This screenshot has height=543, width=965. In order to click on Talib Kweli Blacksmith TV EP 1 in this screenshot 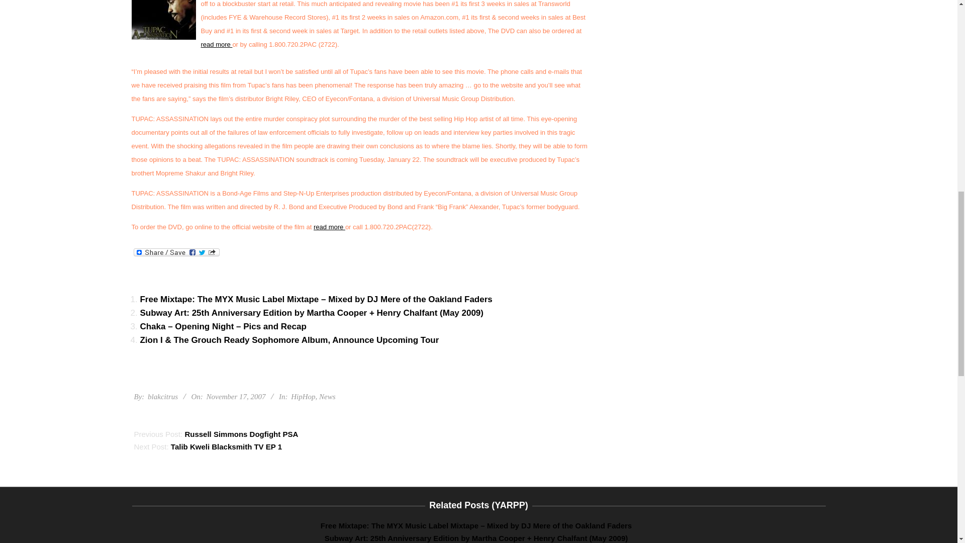, I will do `click(226, 446)`.